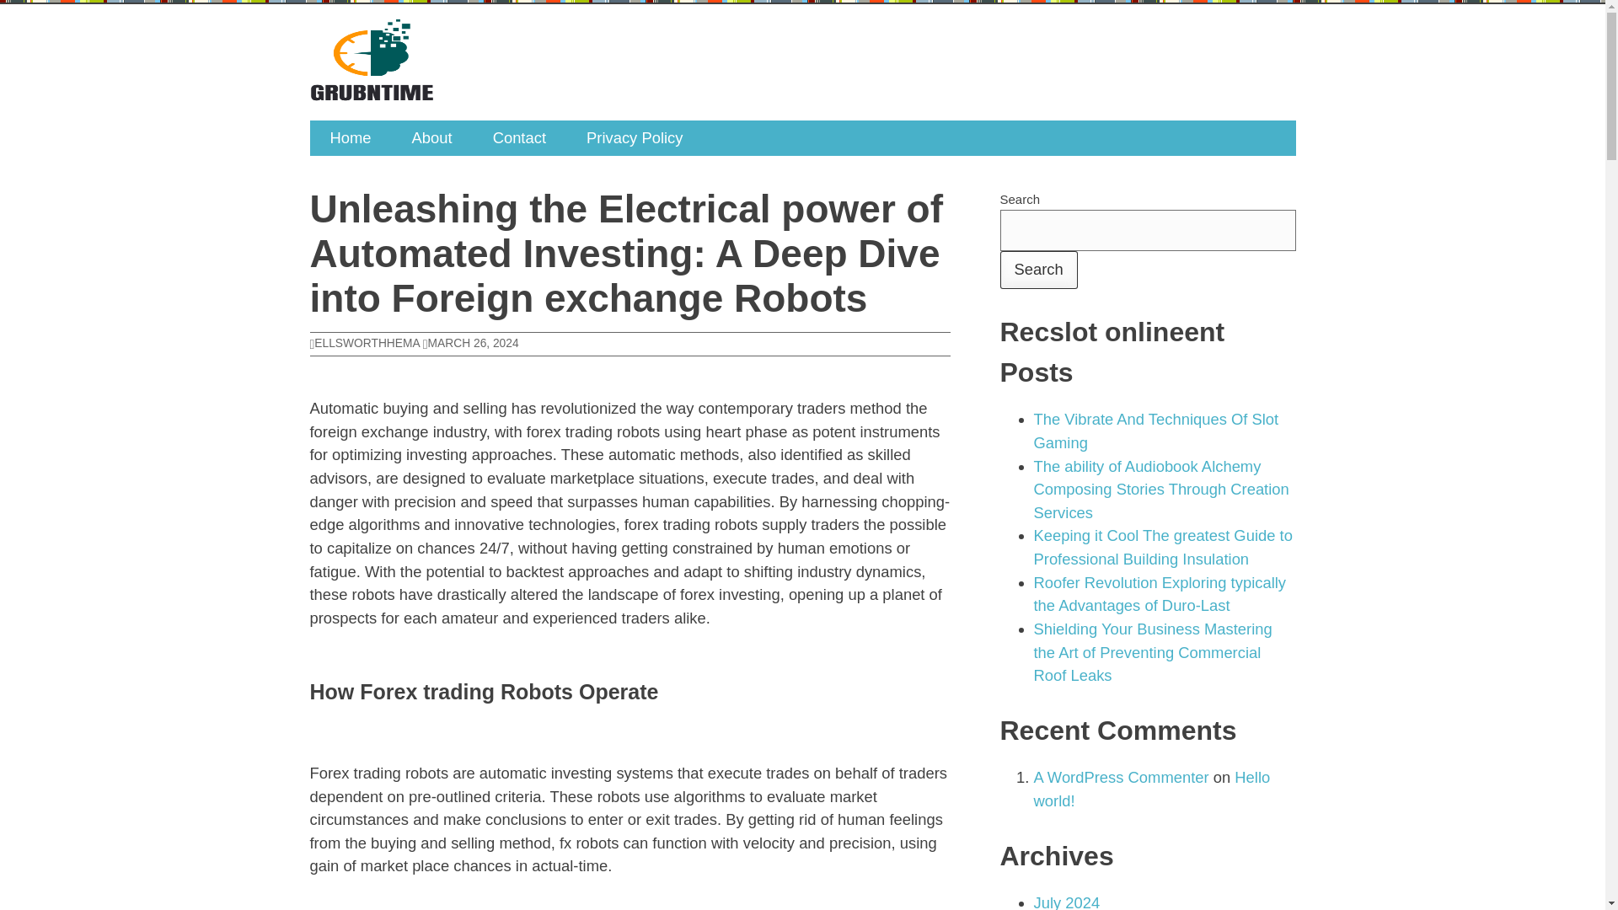  I want to click on Home, so click(351, 137).